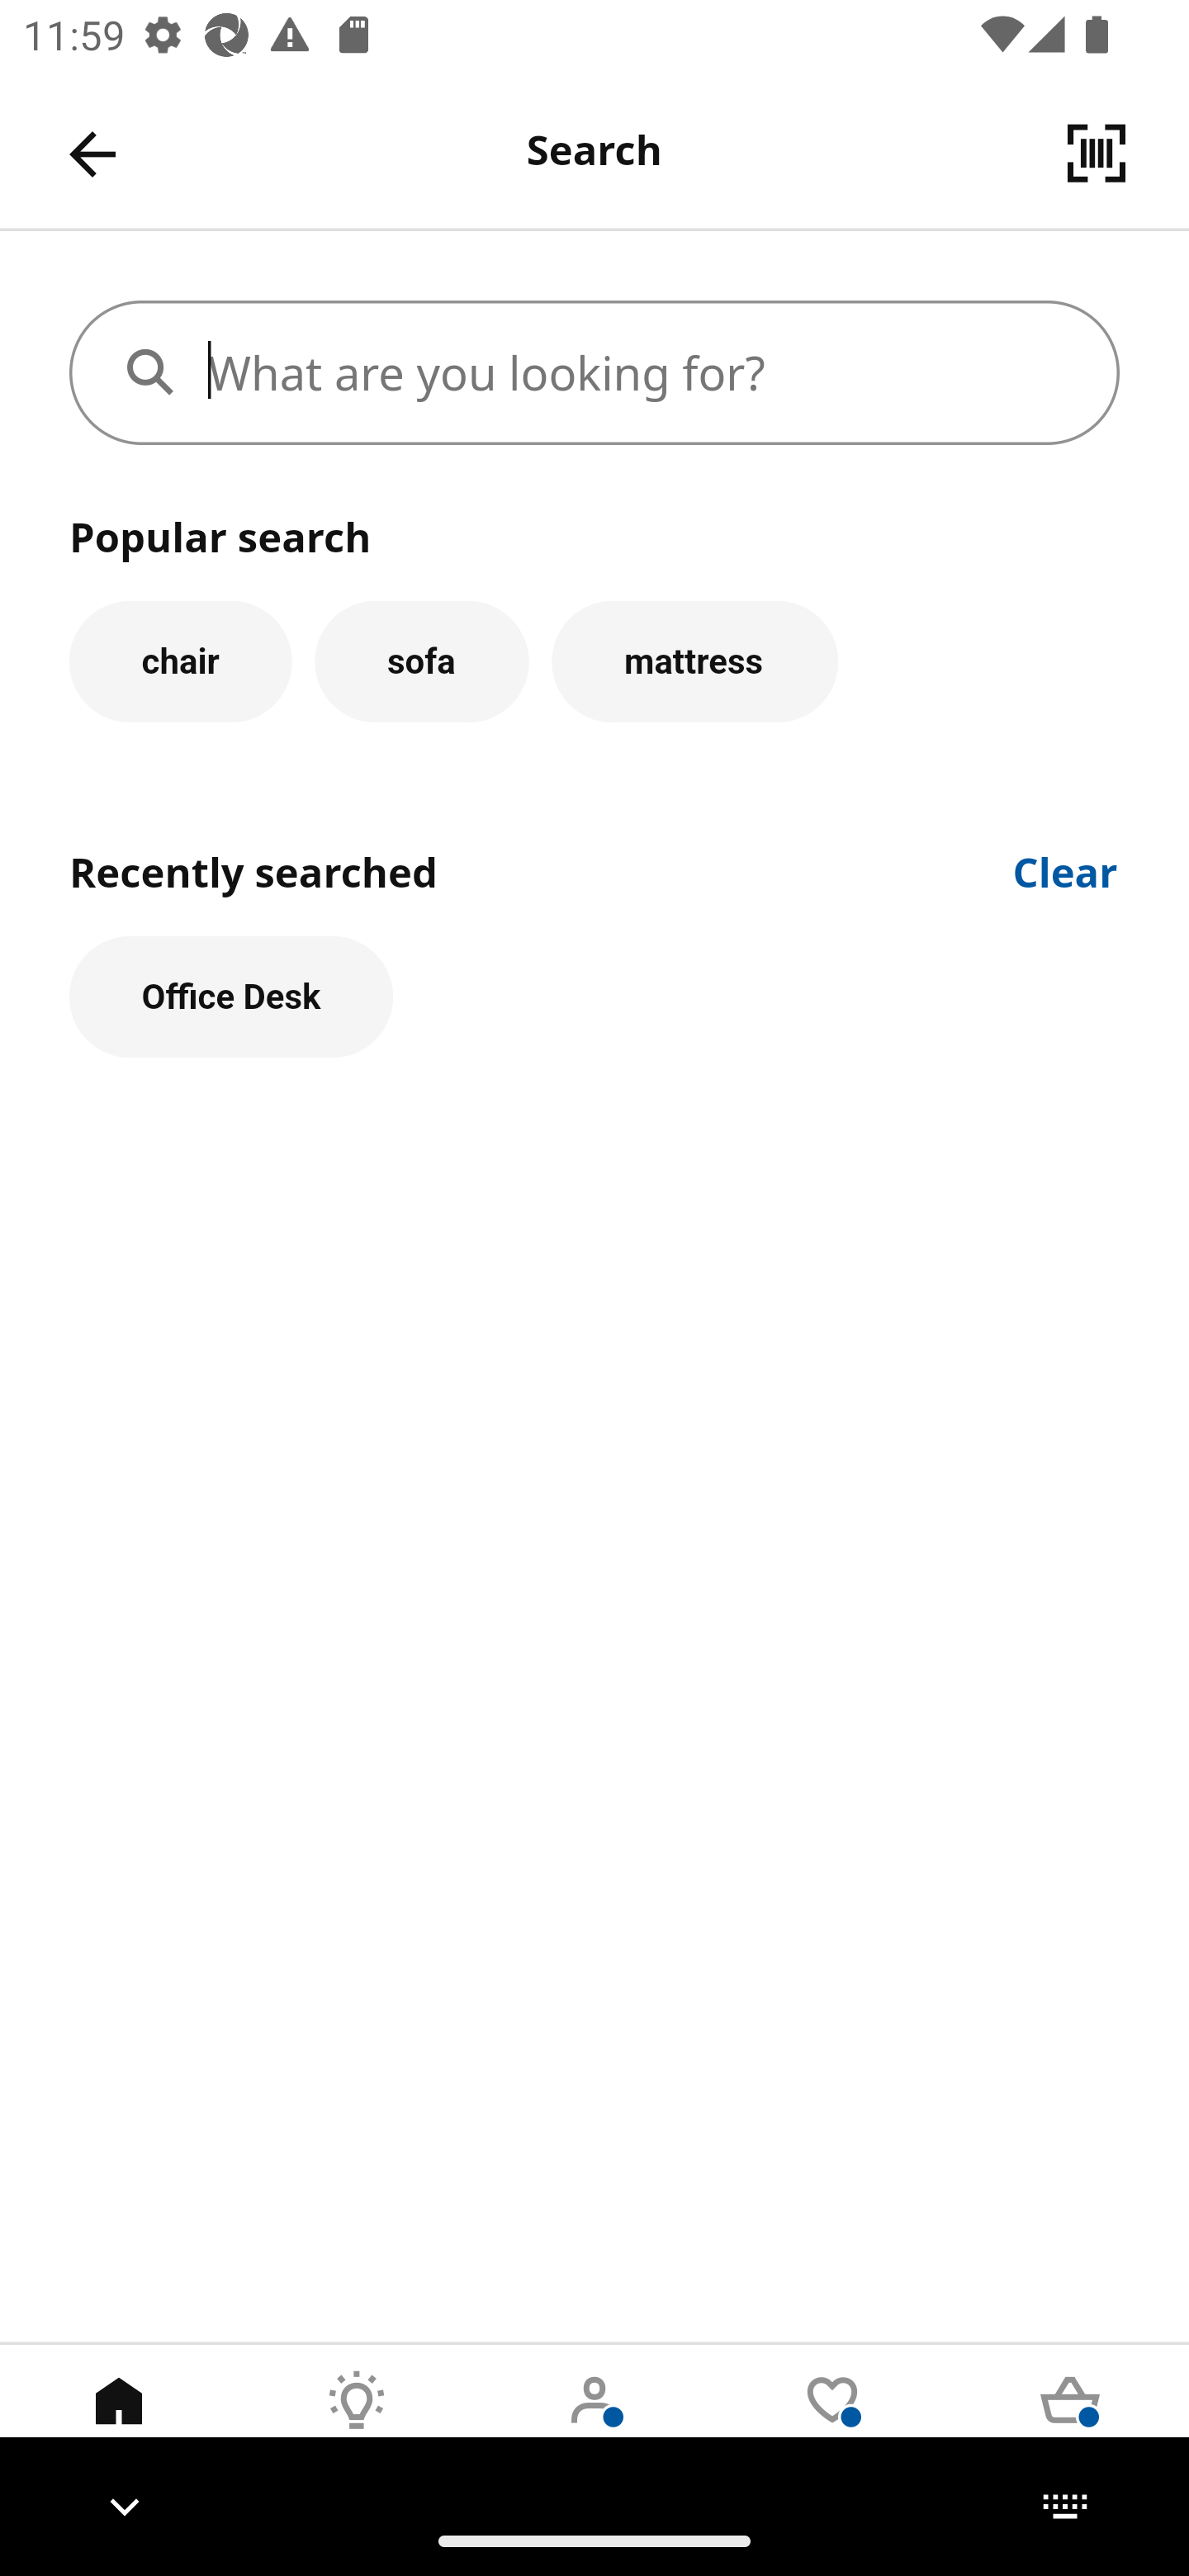 This screenshot has width=1189, height=2576. I want to click on chair, so click(180, 661).